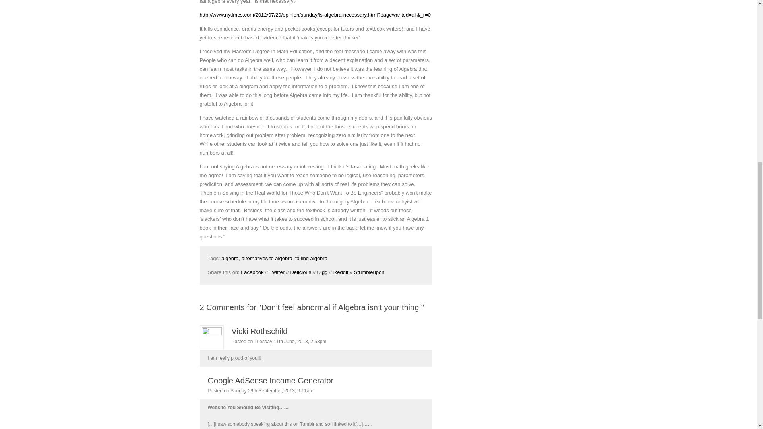 This screenshot has width=763, height=429. Describe the element at coordinates (270, 381) in the screenshot. I see `Google AdSense Income Generator` at that location.